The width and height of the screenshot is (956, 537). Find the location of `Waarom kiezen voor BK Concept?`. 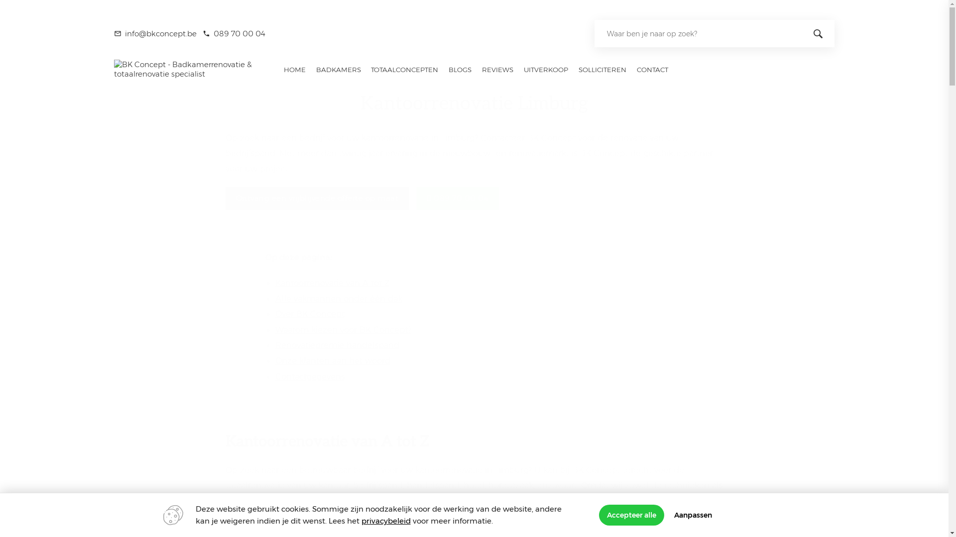

Waarom kiezen voor BK Concept? is located at coordinates (343, 330).